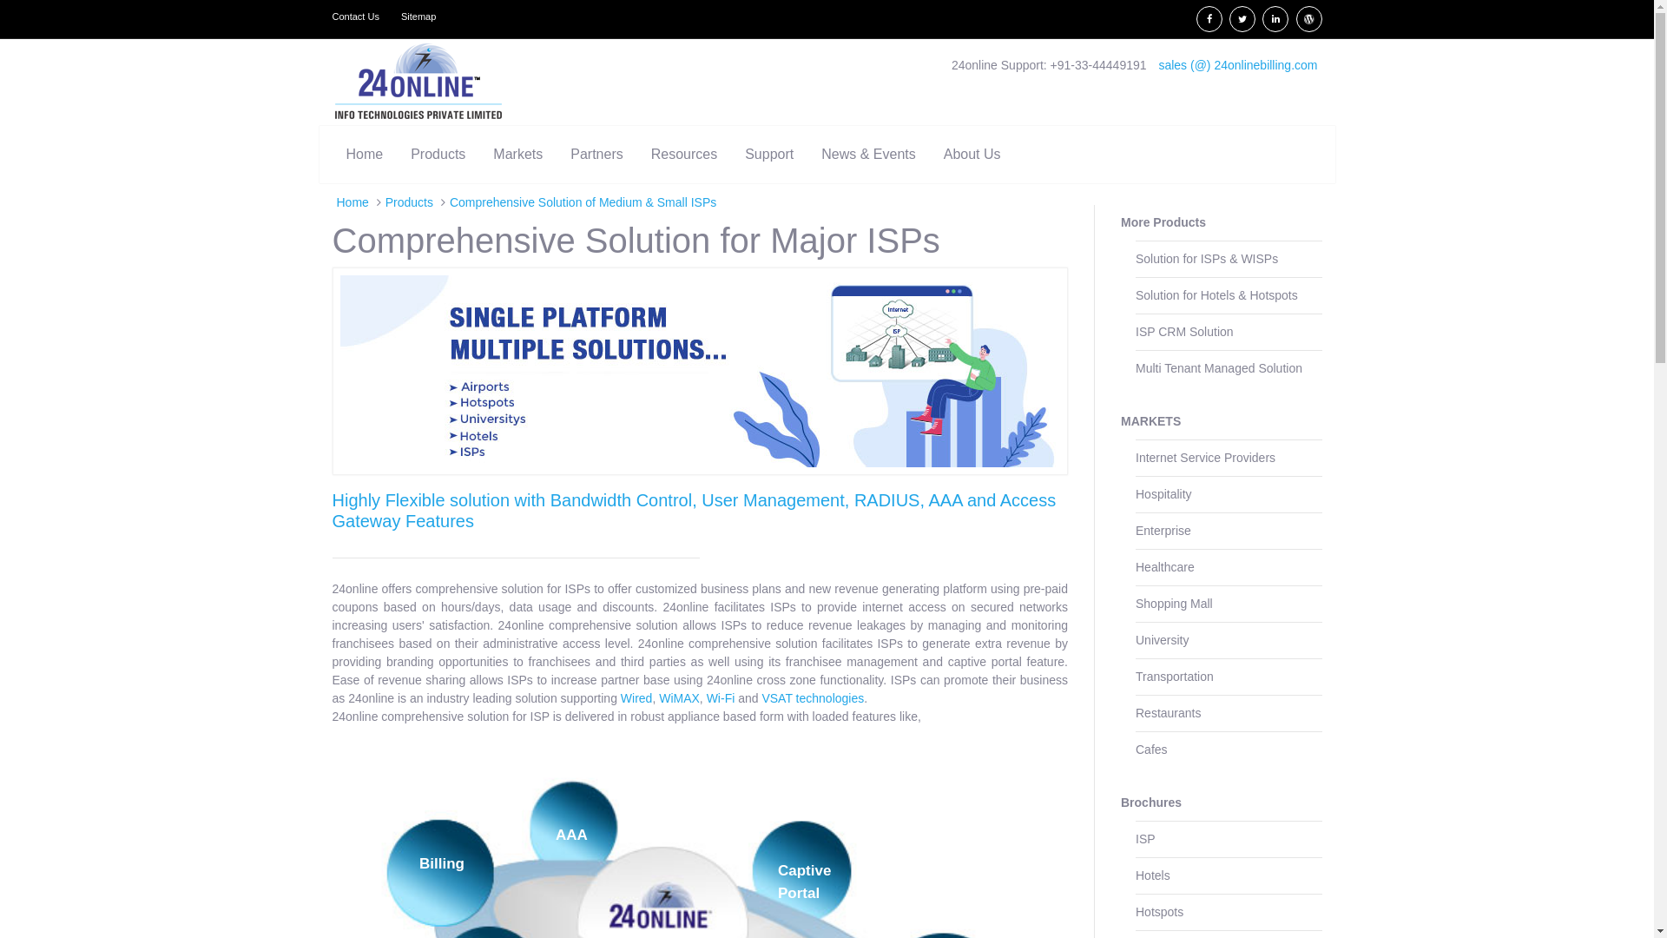 The image size is (1667, 938). Describe the element at coordinates (972, 155) in the screenshot. I see `About Us` at that location.